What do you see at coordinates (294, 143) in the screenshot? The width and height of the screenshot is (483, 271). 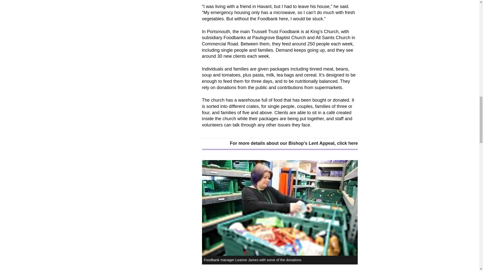 I see `For more details about our Bishop's Lent Appeal, click here` at bounding box center [294, 143].